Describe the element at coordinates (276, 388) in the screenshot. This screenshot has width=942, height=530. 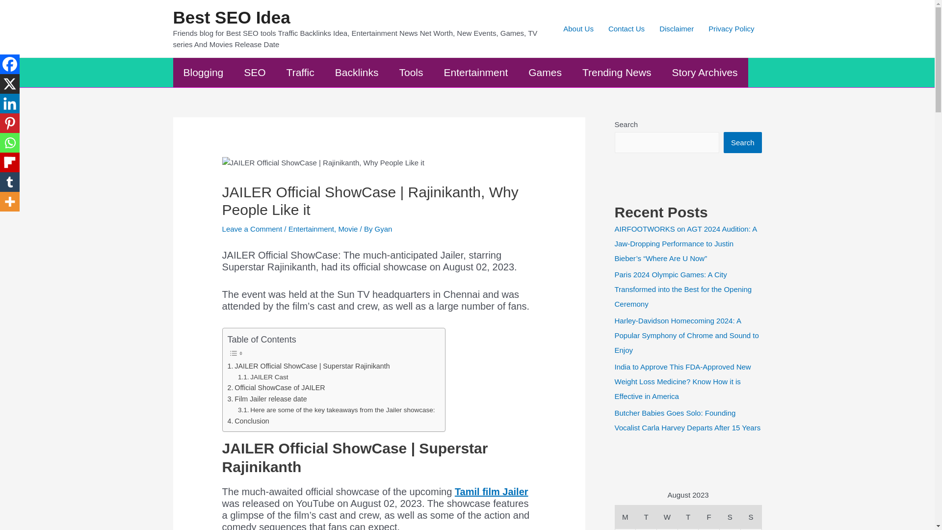
I see `Official ShowCase of JAILER` at that location.